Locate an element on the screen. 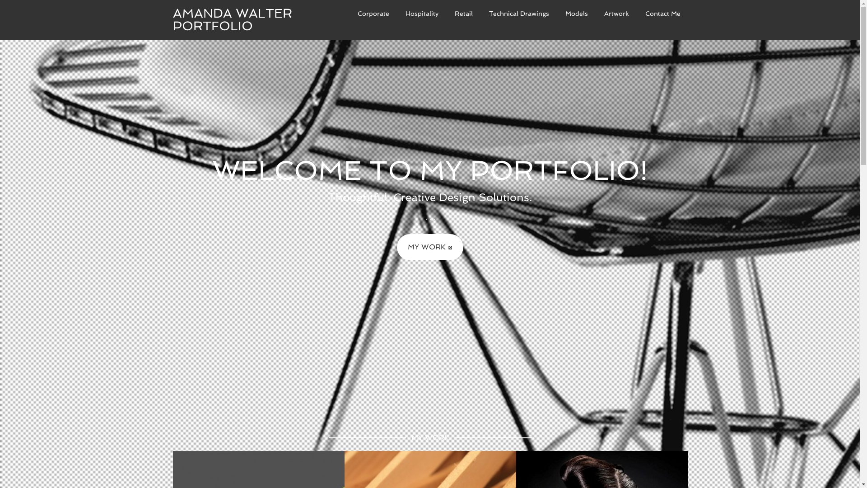 Image resolution: width=867 pixels, height=488 pixels. Contact Me is located at coordinates (662, 14).